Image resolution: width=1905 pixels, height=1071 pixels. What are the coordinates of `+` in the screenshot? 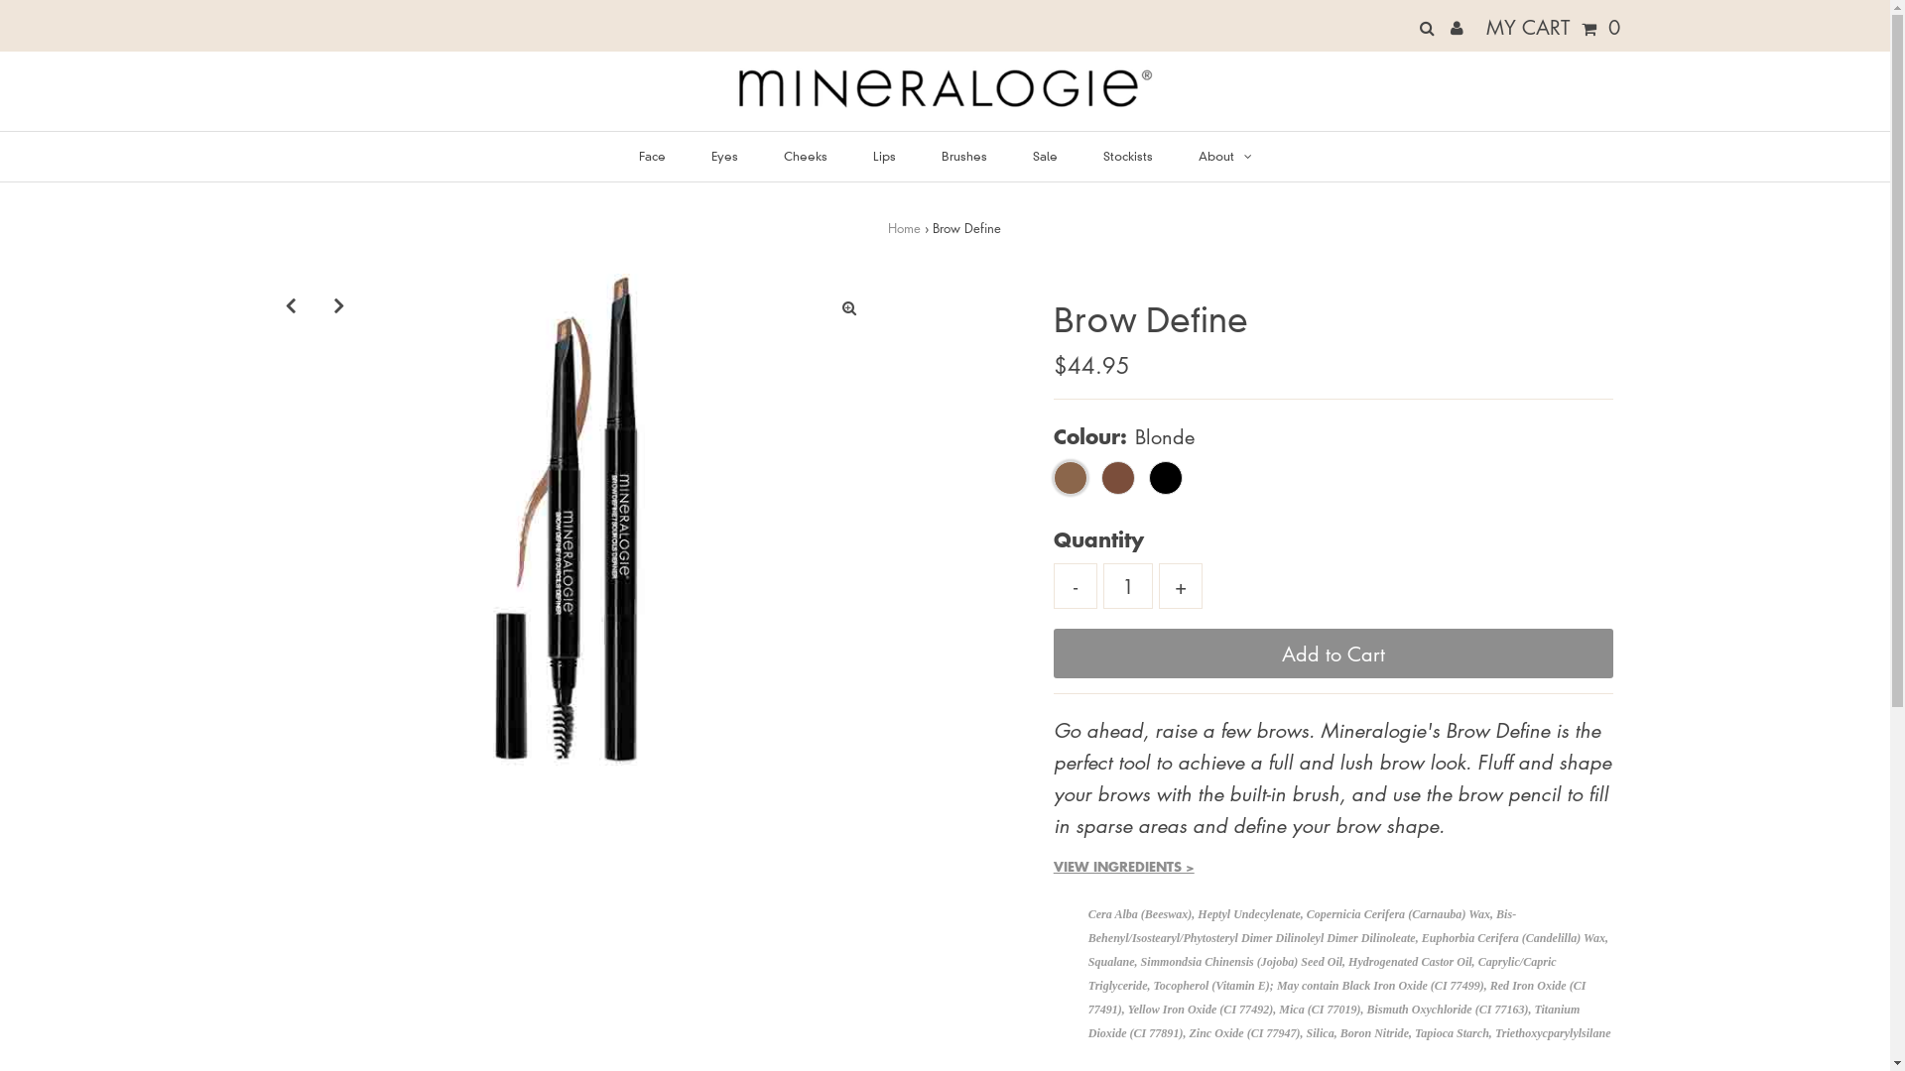 It's located at (1181, 586).